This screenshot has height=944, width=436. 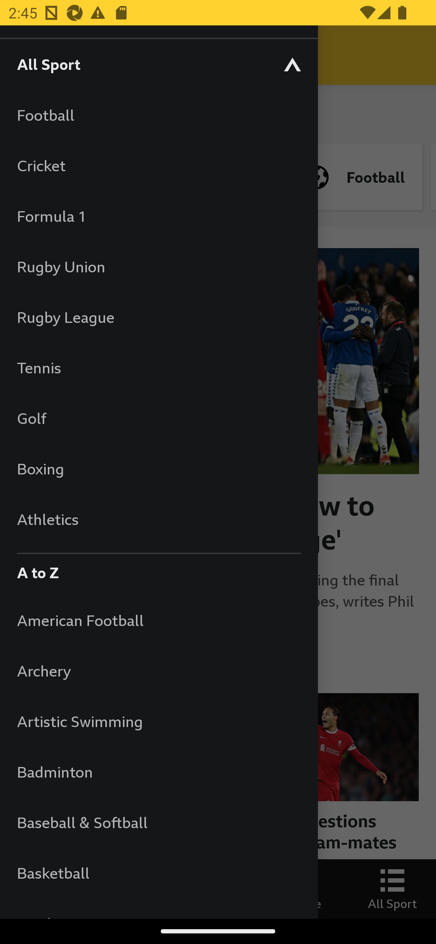 What do you see at coordinates (159, 367) in the screenshot?
I see `Tennis` at bounding box center [159, 367].